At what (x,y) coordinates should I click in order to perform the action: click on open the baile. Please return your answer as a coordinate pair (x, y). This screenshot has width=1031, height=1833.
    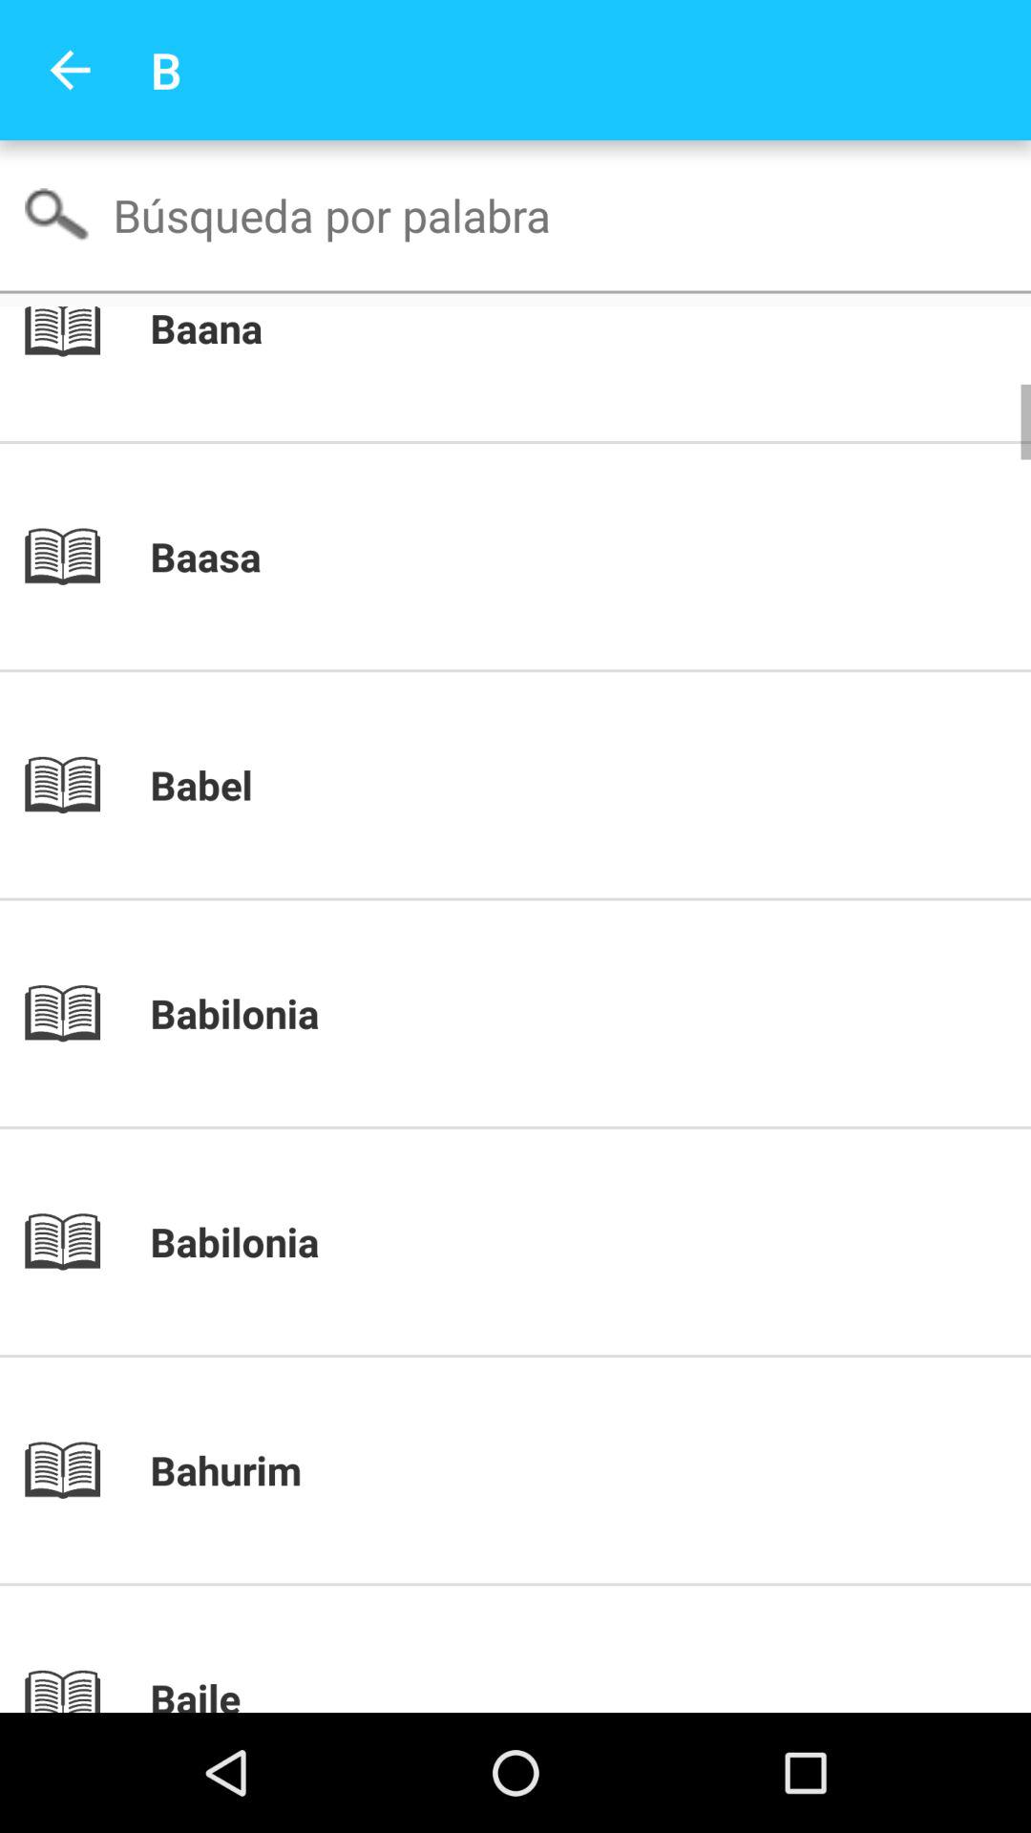
    Looking at the image, I should click on (548, 1692).